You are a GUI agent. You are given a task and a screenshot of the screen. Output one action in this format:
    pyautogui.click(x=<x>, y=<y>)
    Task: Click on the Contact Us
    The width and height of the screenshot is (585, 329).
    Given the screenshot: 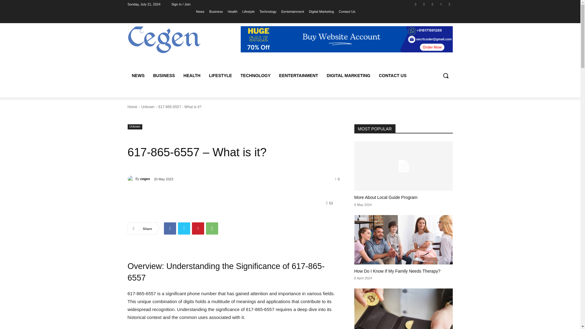 What is the action you would take?
    pyautogui.click(x=347, y=11)
    